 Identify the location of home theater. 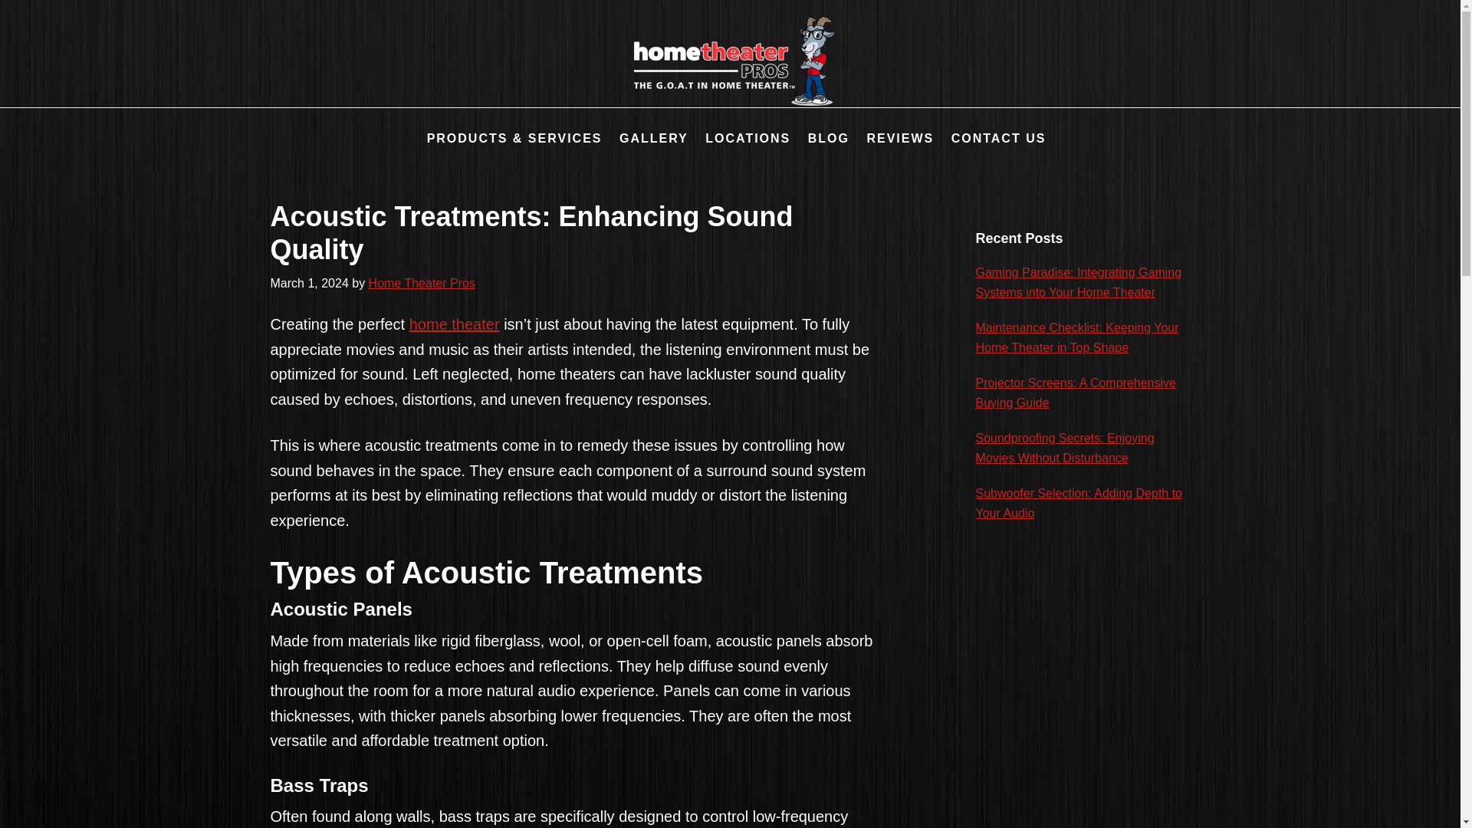
(454, 324).